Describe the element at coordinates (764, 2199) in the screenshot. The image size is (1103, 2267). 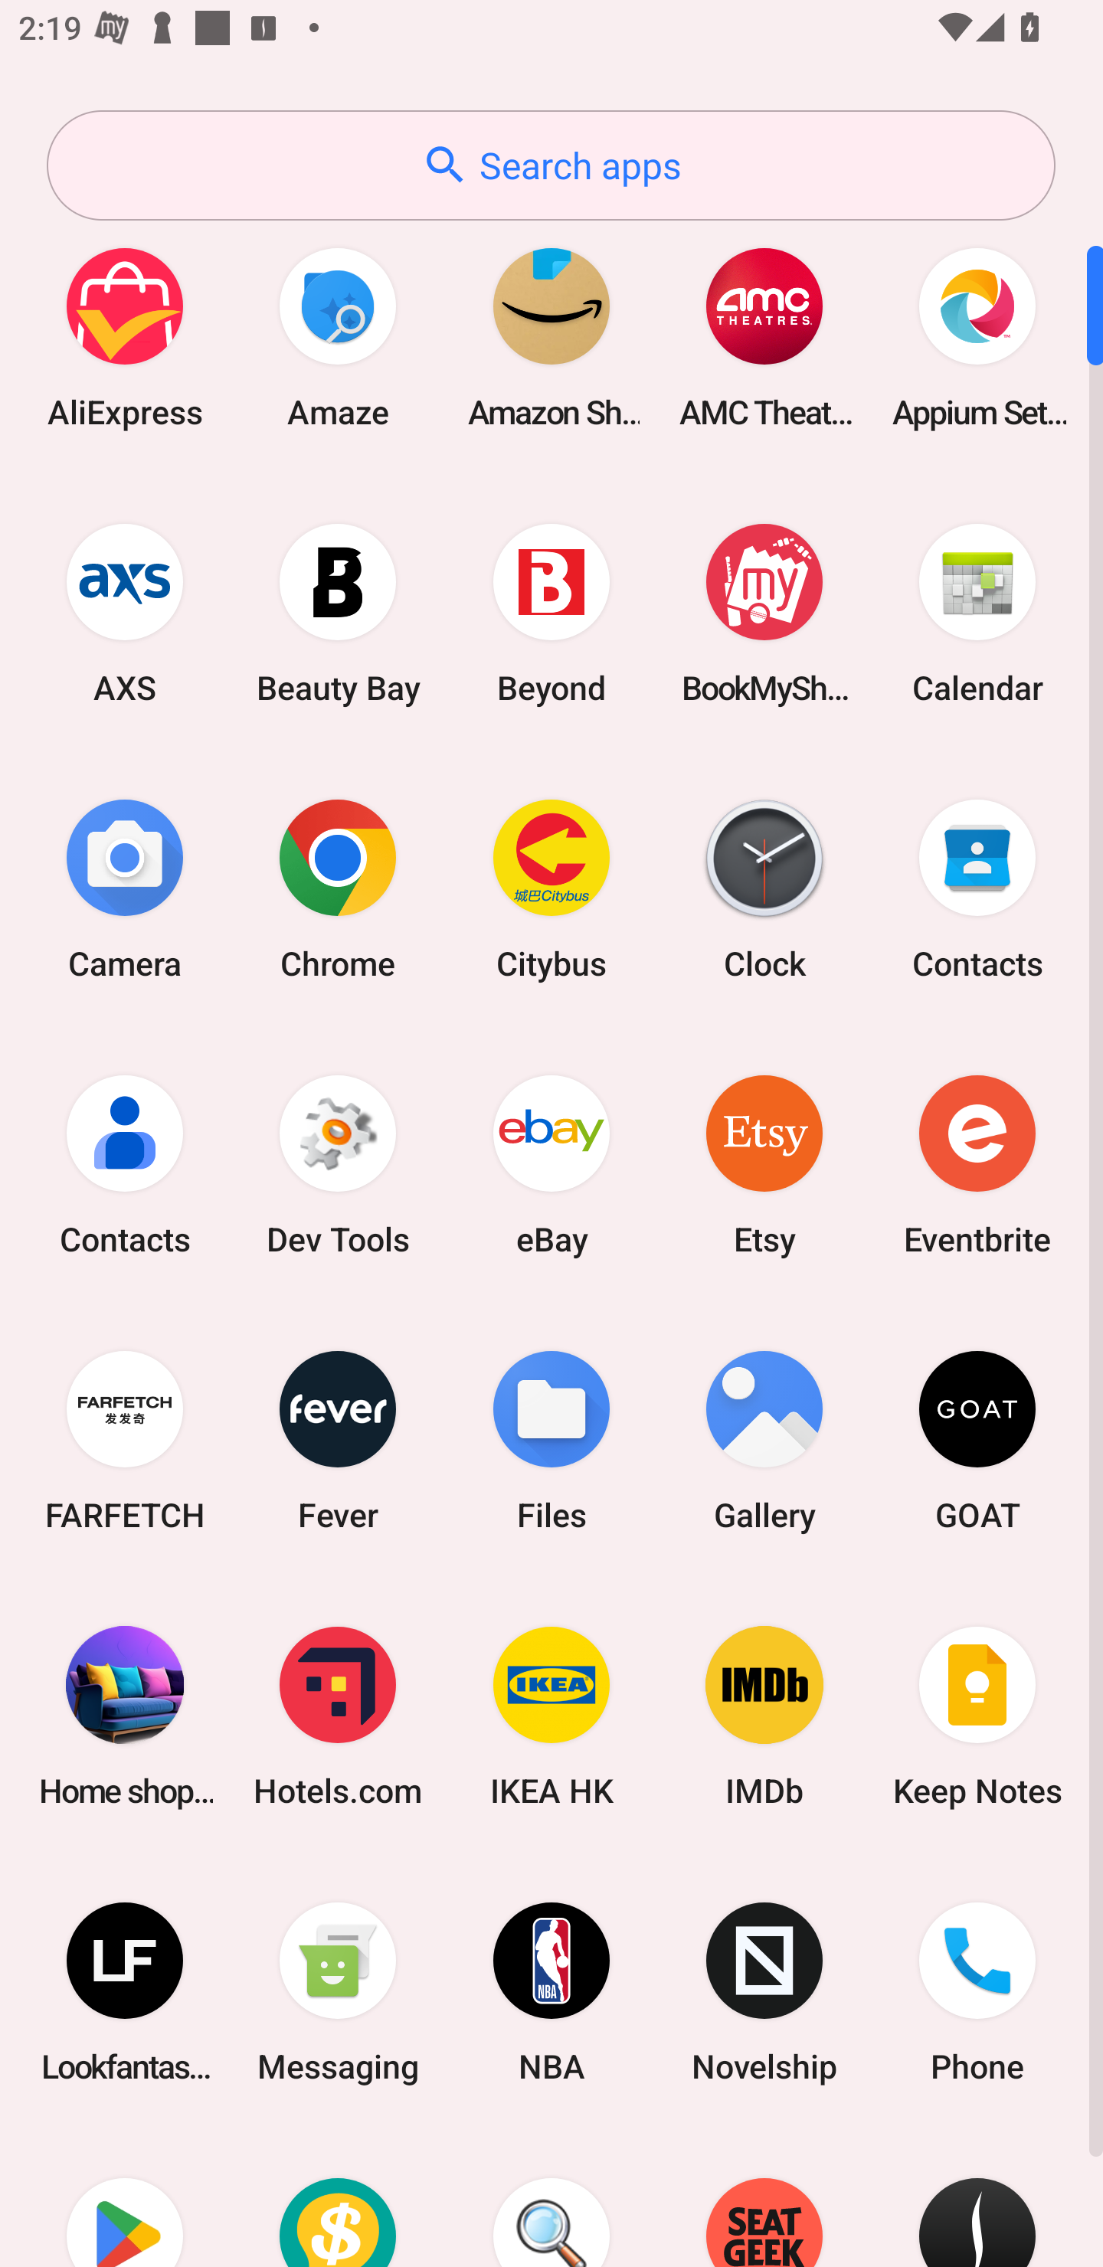
I see `SeatGeek` at that location.